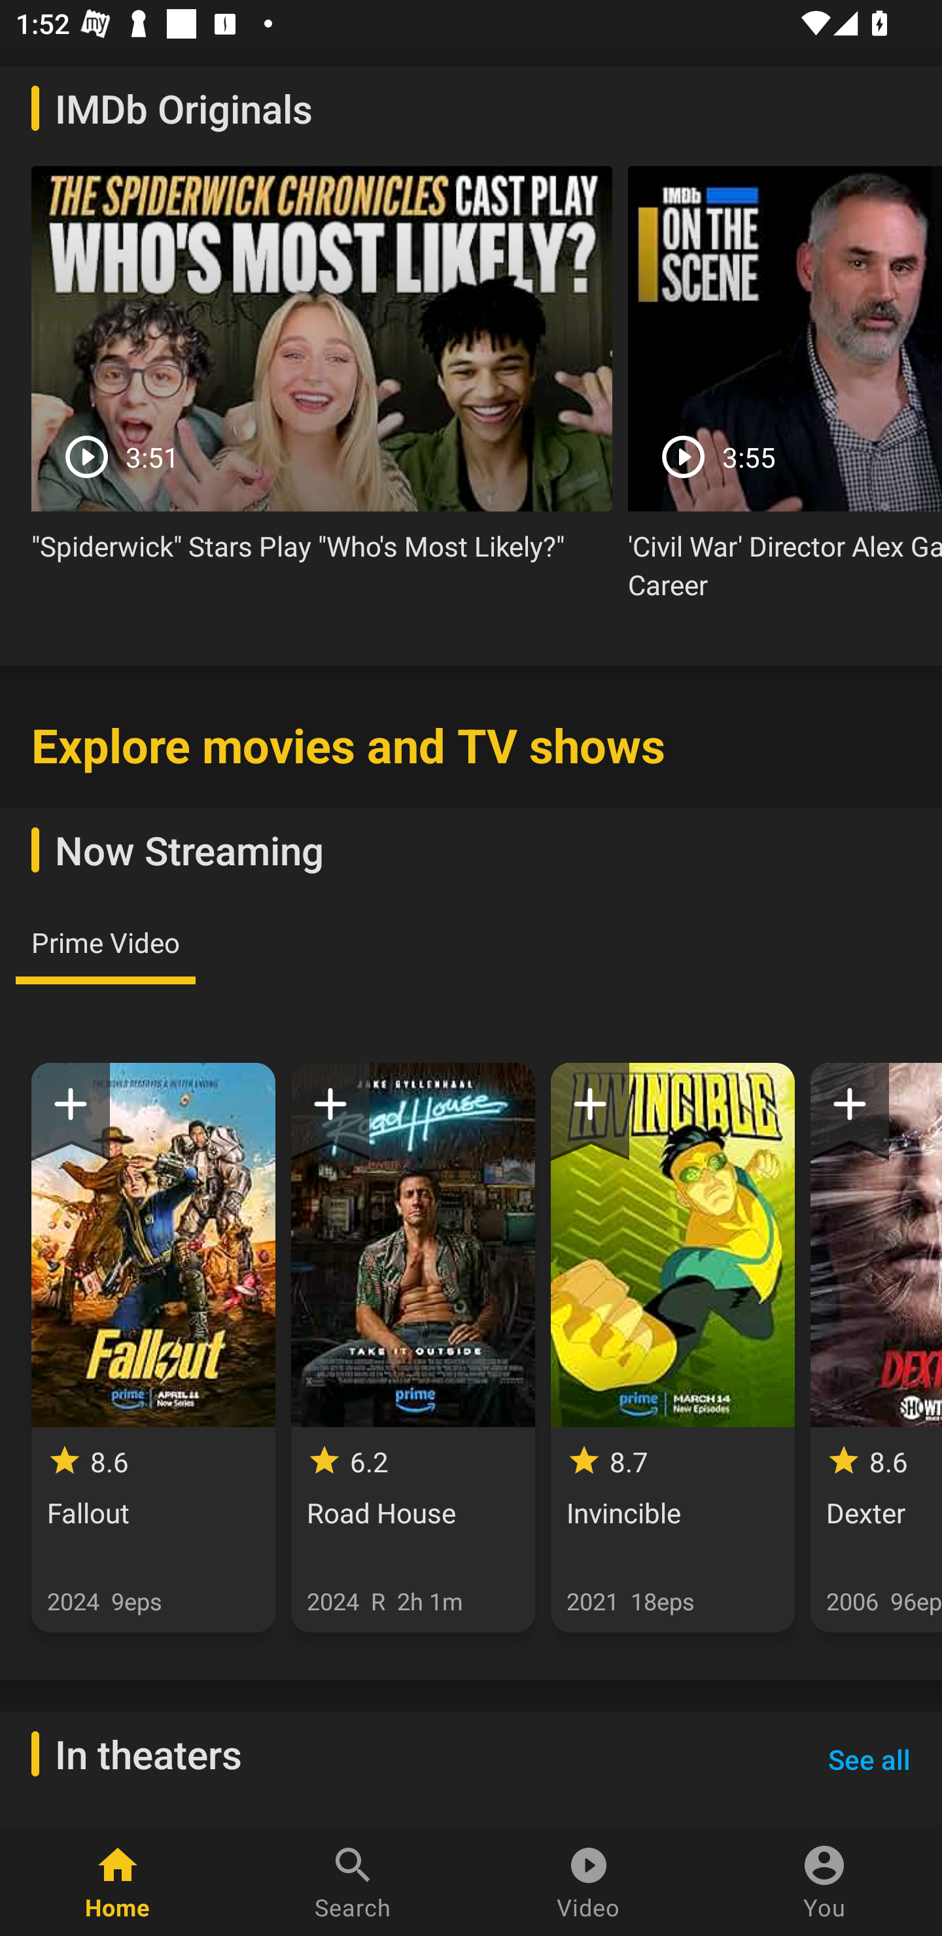 The image size is (942, 1936). What do you see at coordinates (322, 373) in the screenshot?
I see `3:51 "Spiderwick" Stars Play "Who's Most Likely?"` at bounding box center [322, 373].